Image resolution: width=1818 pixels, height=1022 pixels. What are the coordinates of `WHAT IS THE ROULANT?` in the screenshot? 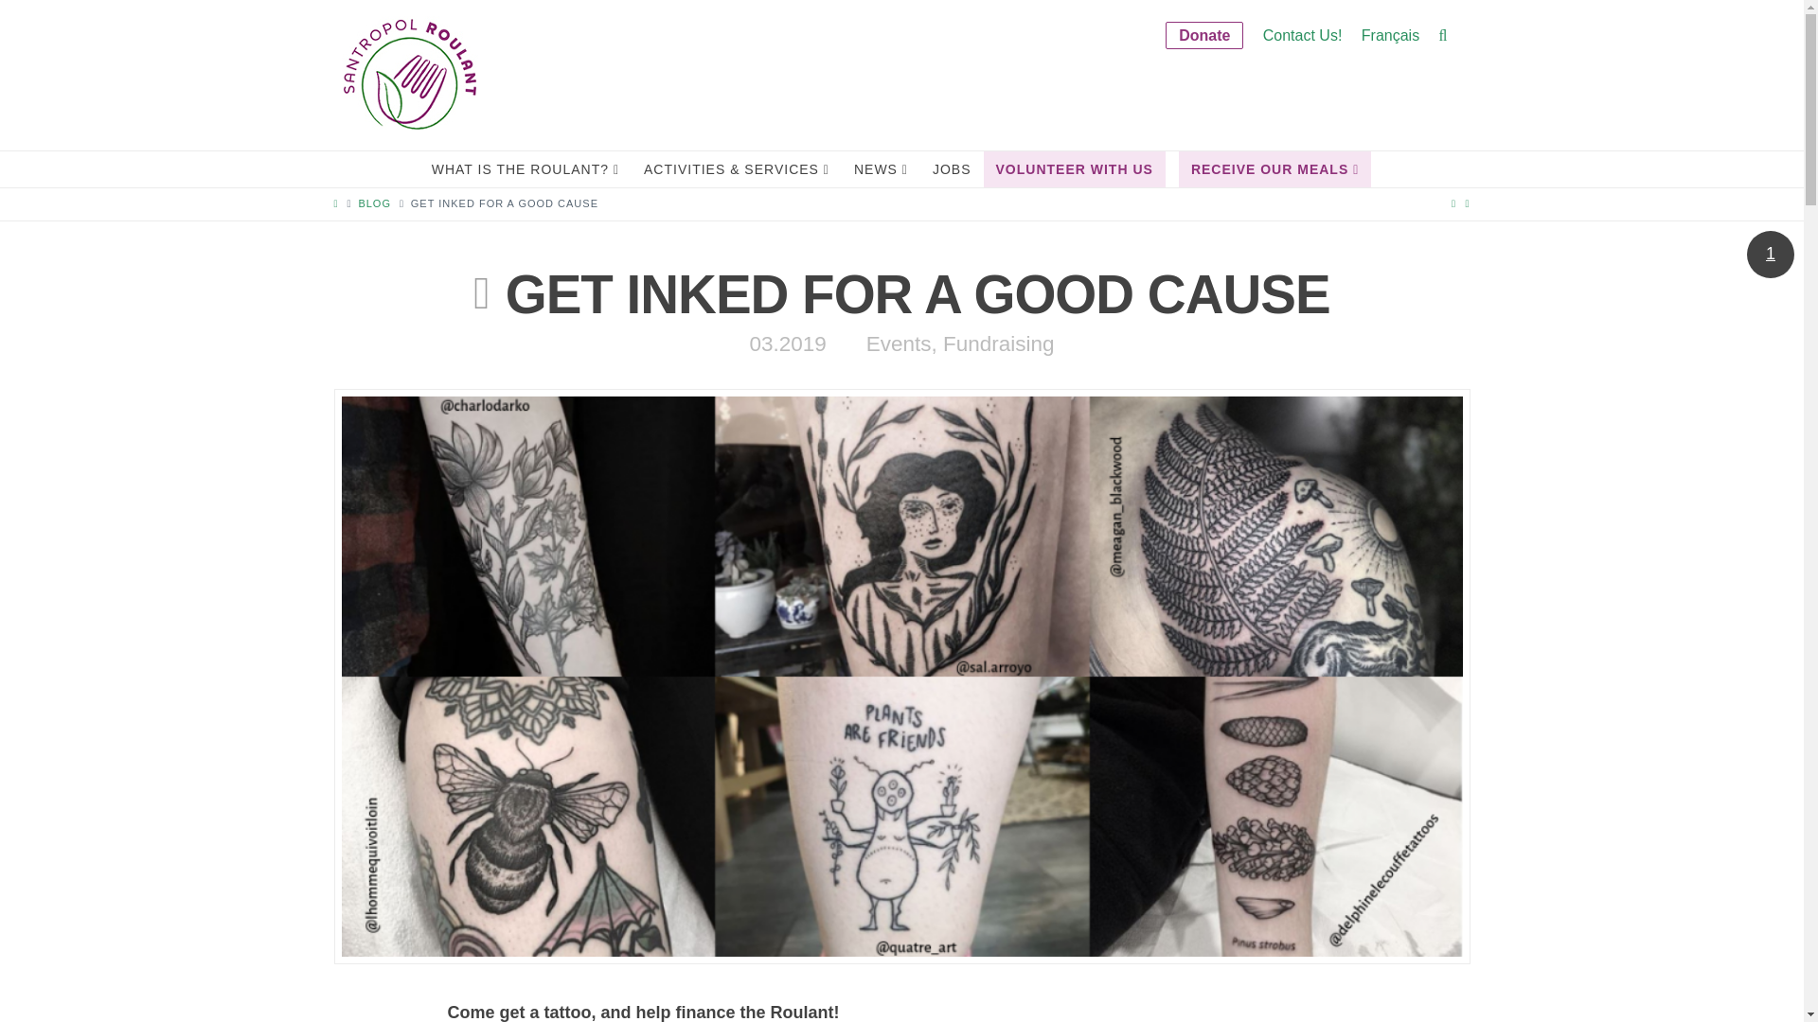 It's located at (525, 168).